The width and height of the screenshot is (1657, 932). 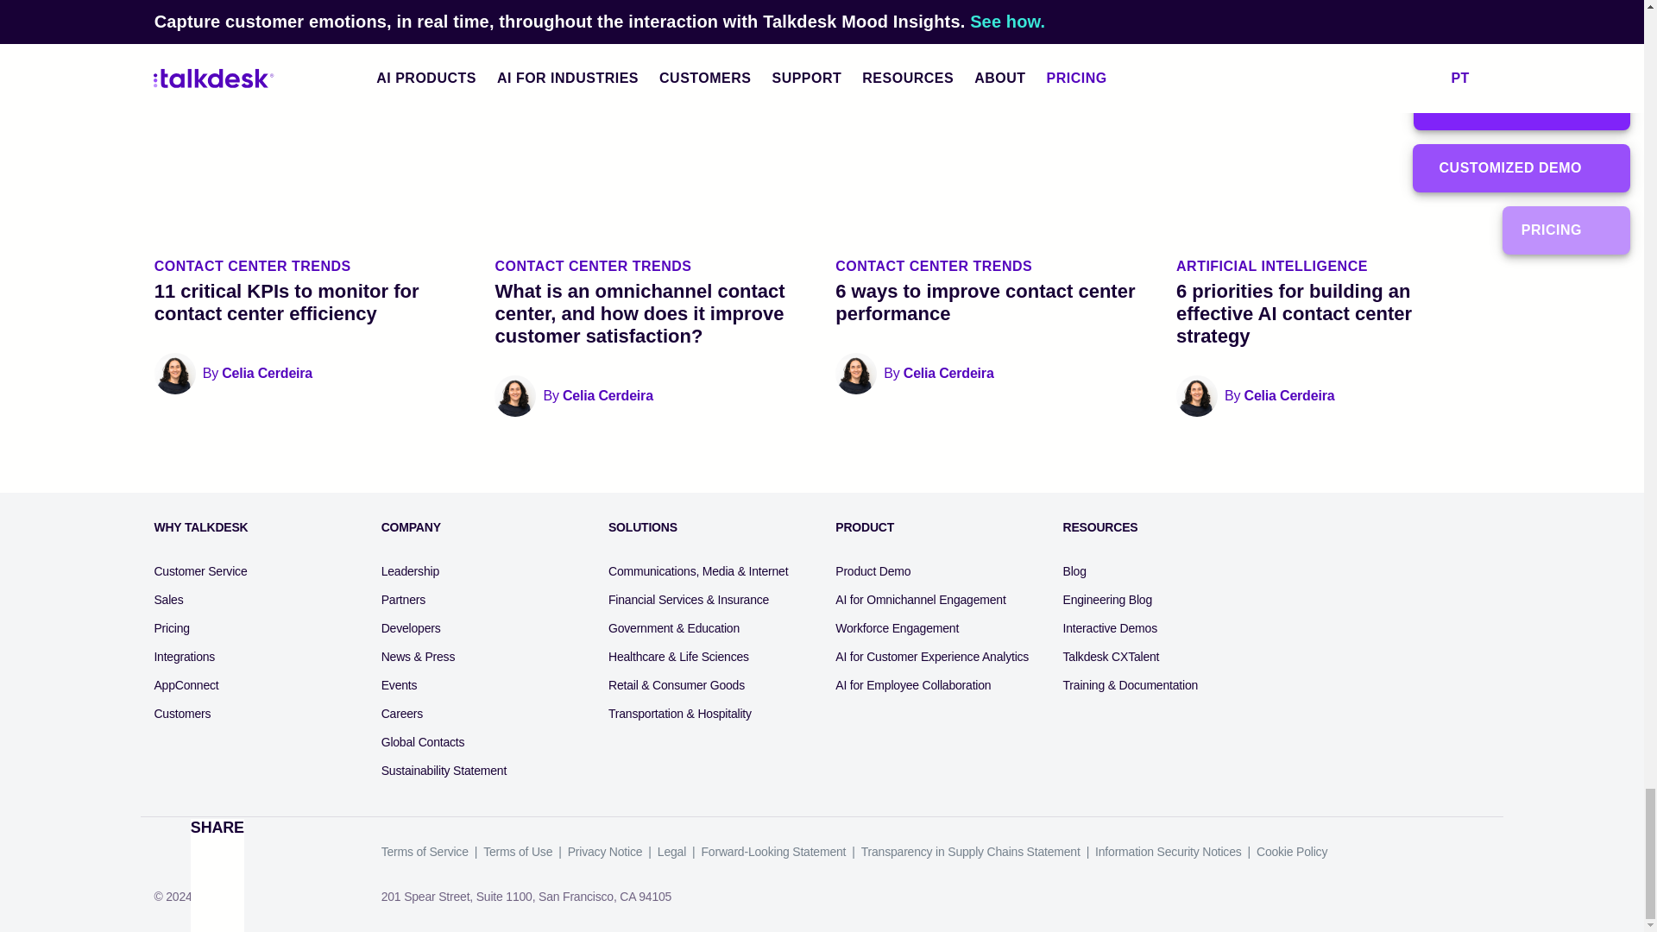 I want to click on Contact Center Trends, so click(x=311, y=266).